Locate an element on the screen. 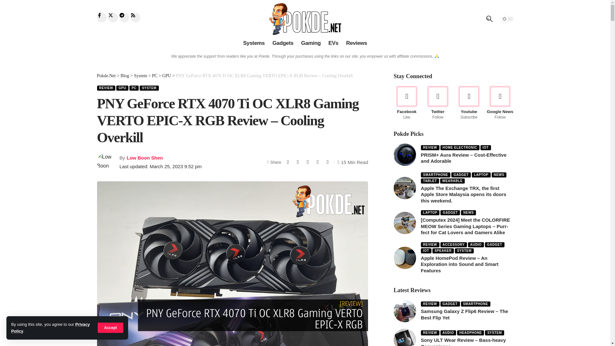  Accept is located at coordinates (111, 327).